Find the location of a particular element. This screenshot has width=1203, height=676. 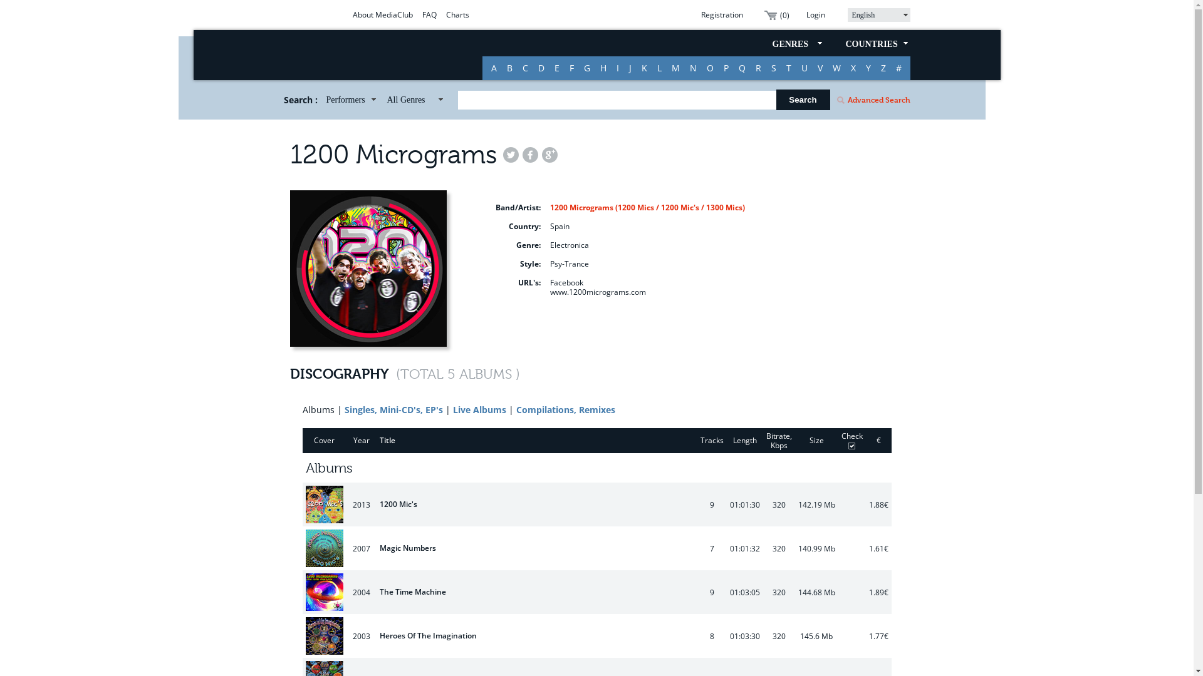

Singles, Mini-CD's, EP's is located at coordinates (393, 410).